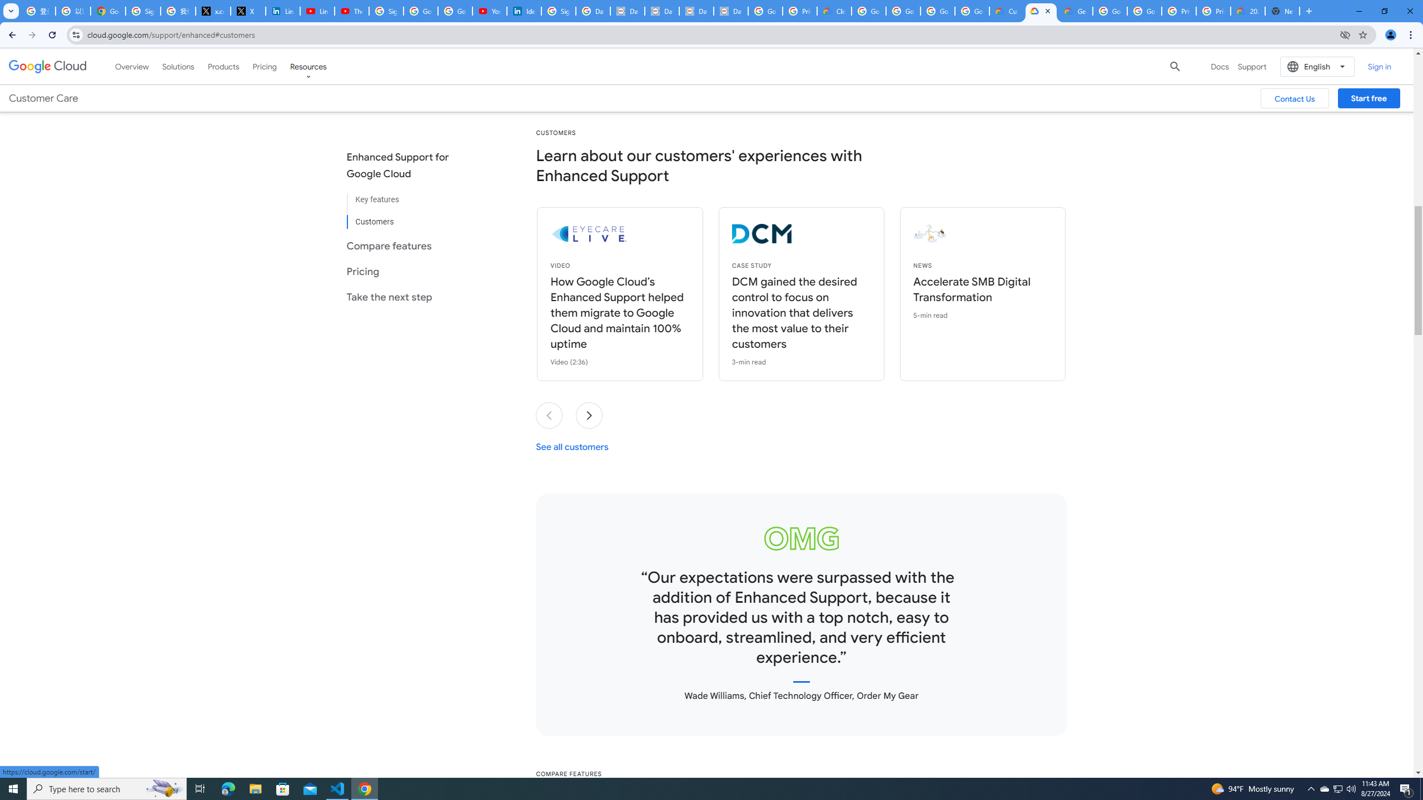 Image resolution: width=1423 pixels, height=800 pixels. Describe the element at coordinates (1075, 11) in the screenshot. I see `Gemini for Business and Developers | Google Cloud` at that location.